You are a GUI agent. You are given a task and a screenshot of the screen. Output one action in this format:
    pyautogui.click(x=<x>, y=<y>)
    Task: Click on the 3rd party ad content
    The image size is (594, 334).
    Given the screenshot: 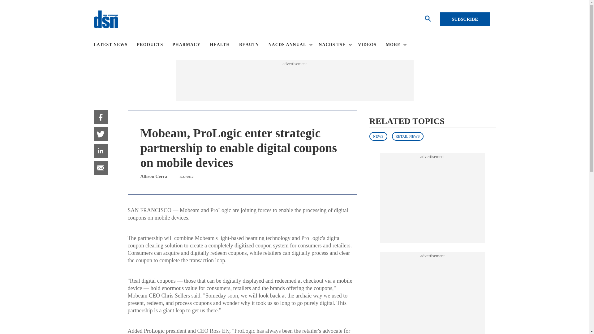 What is the action you would take?
    pyautogui.click(x=433, y=198)
    